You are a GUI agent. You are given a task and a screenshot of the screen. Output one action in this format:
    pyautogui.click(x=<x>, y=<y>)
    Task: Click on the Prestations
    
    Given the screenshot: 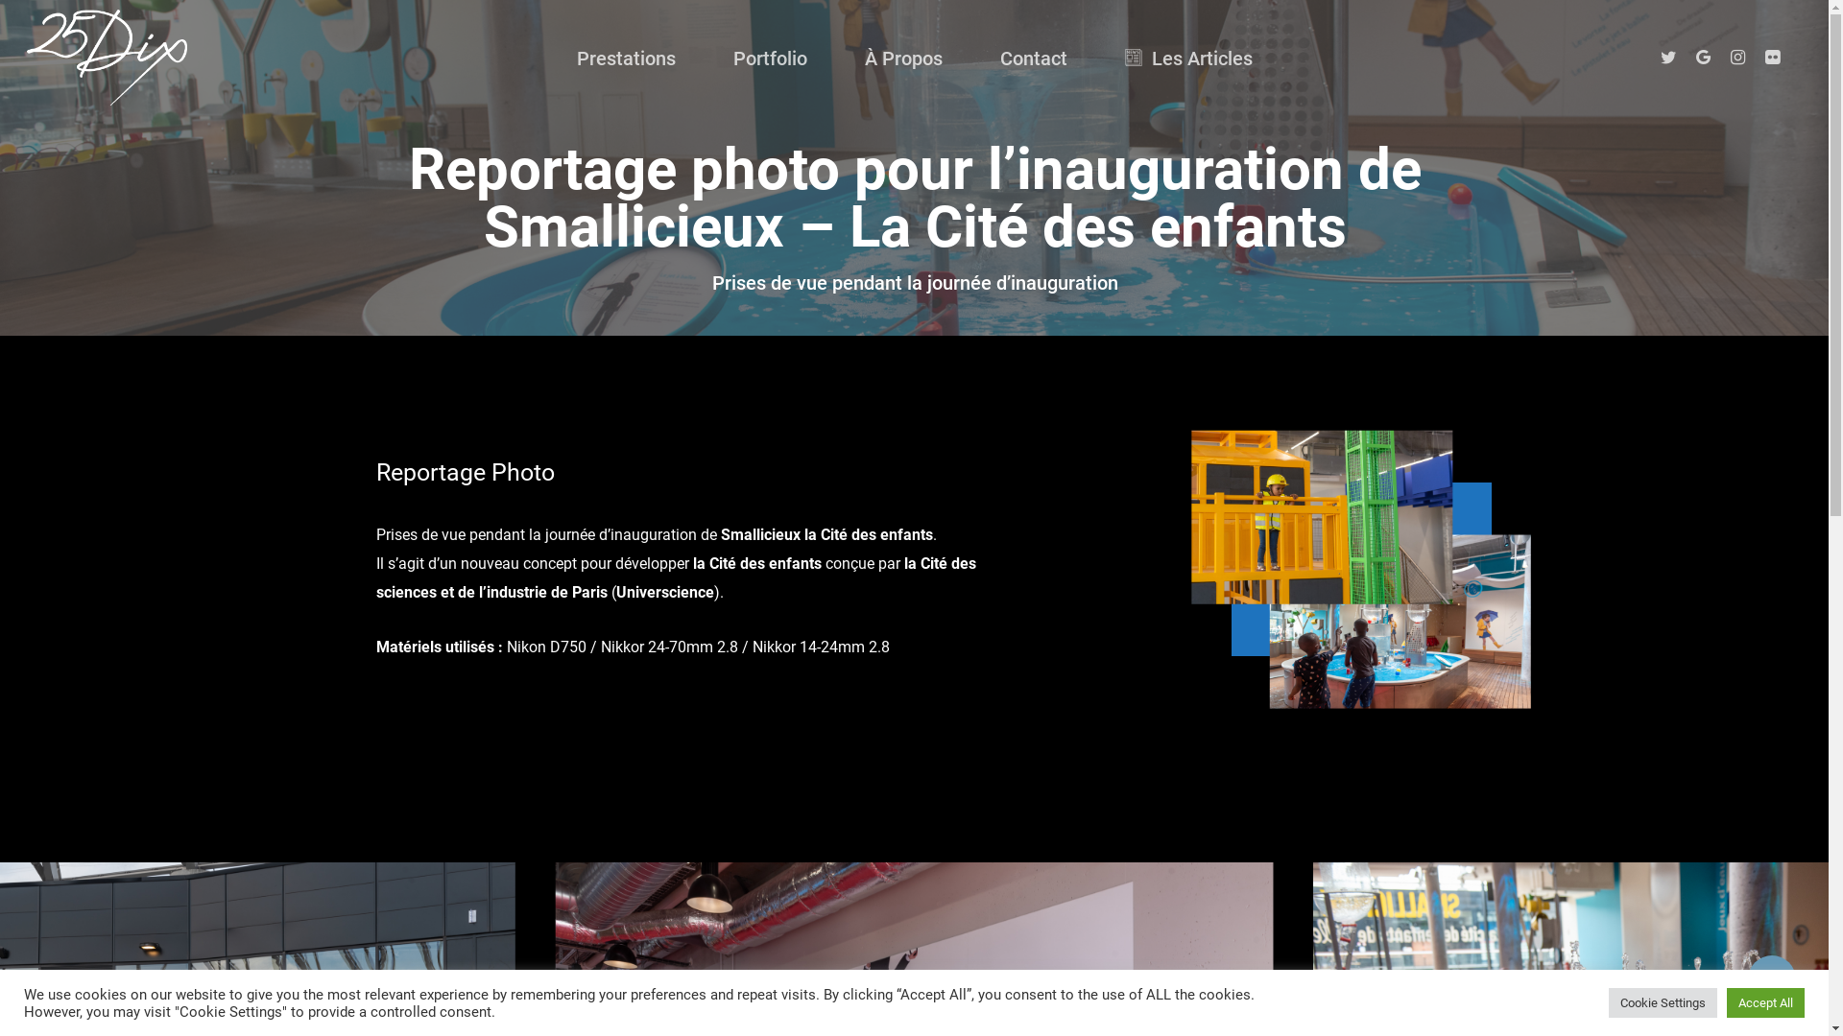 What is the action you would take?
    pyautogui.click(x=626, y=59)
    